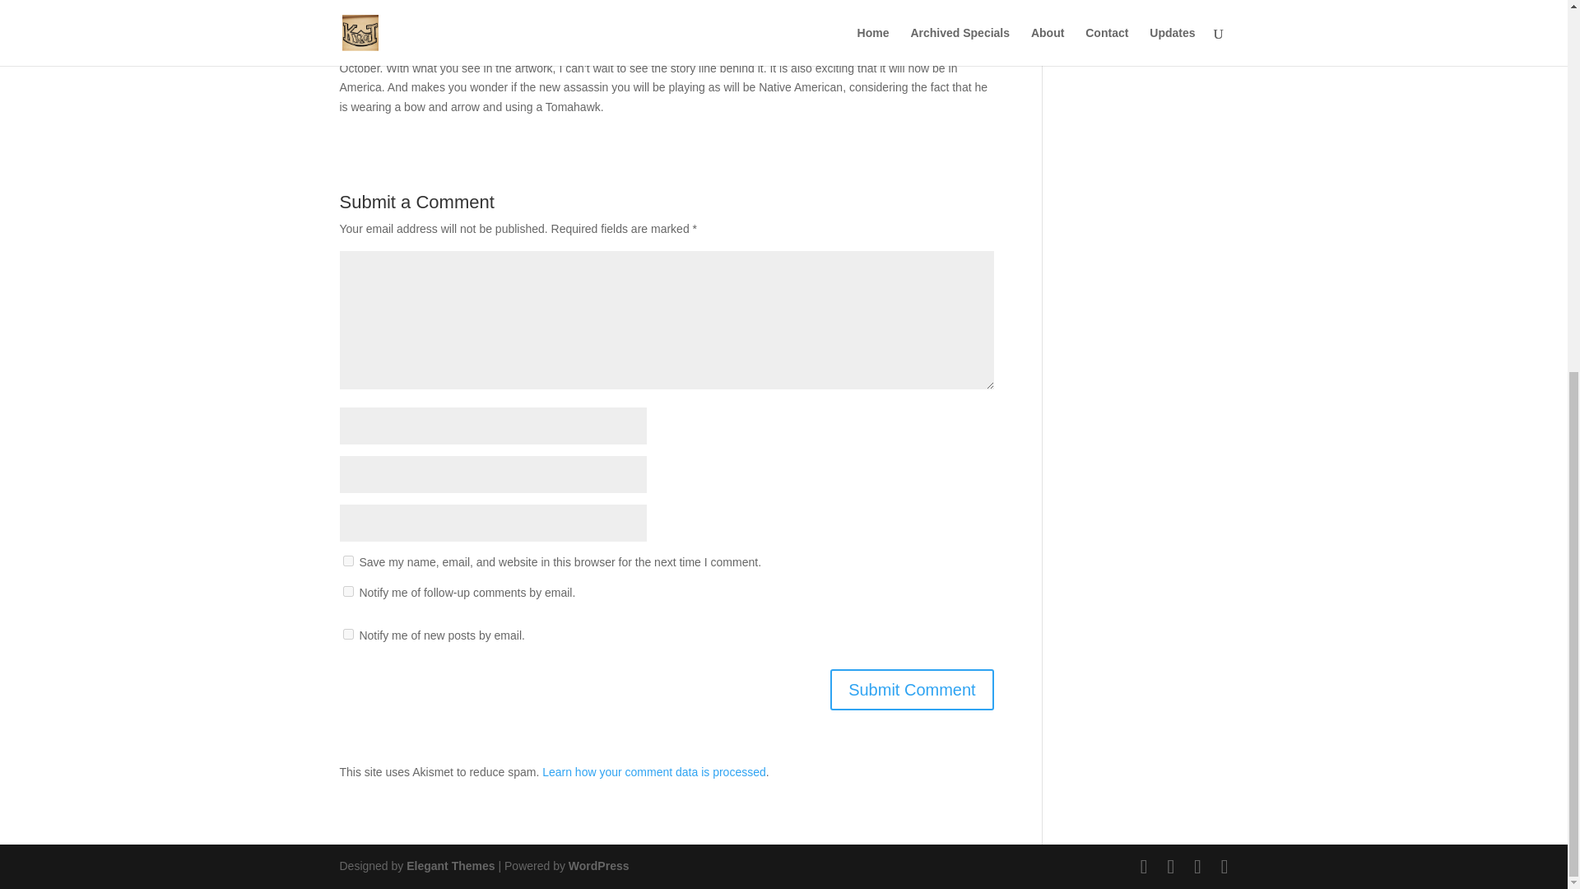 The image size is (1580, 889). Describe the element at coordinates (912, 690) in the screenshot. I see `Submit Comment` at that location.